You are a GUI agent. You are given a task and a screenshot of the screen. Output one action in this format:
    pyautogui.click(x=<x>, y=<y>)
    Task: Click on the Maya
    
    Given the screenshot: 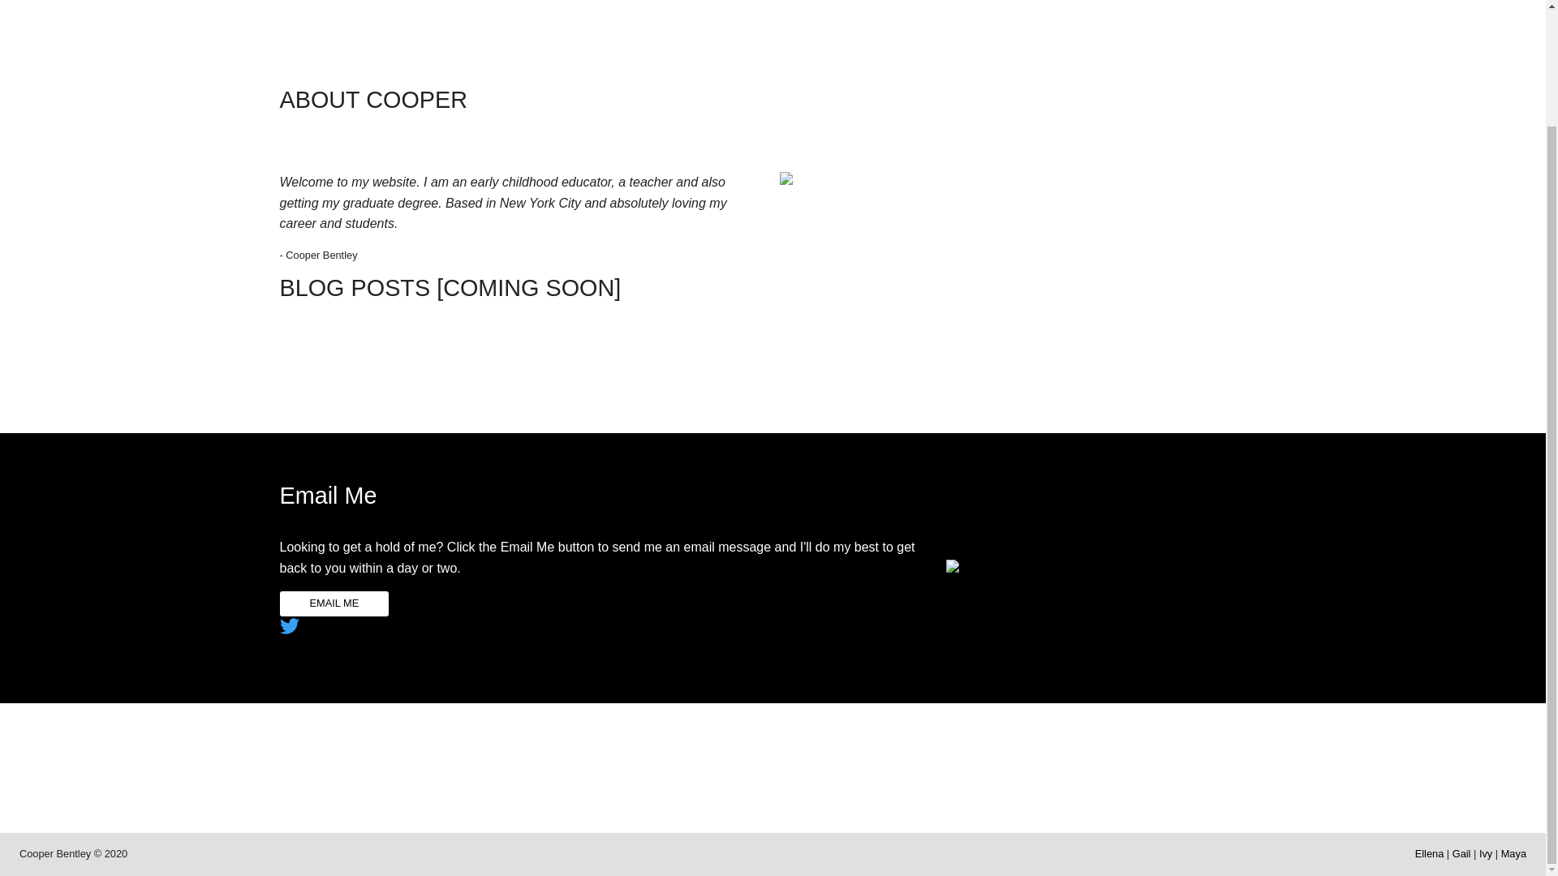 What is the action you would take?
    pyautogui.click(x=1514, y=853)
    